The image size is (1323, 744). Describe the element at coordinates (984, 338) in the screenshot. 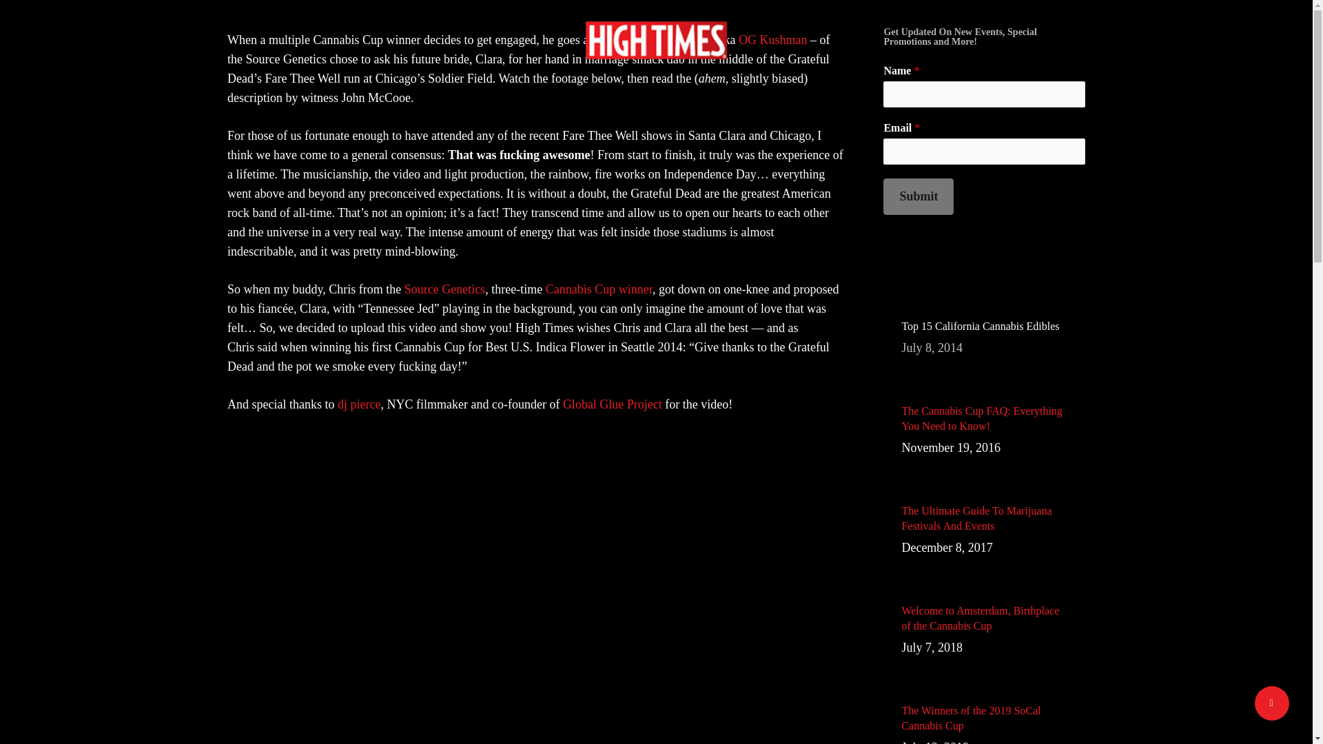

I see `Source Genetics` at that location.